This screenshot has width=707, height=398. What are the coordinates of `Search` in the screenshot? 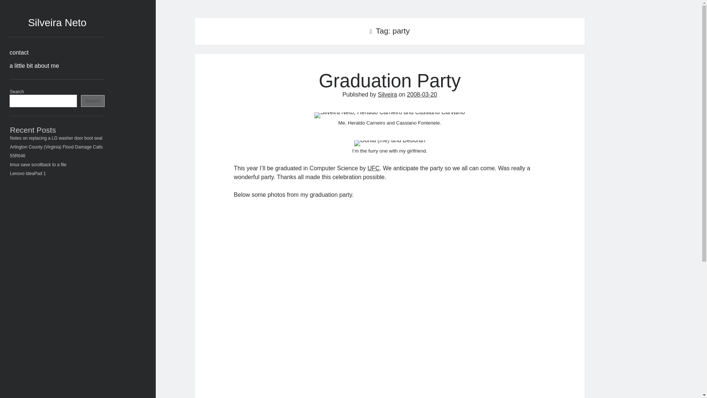 It's located at (93, 101).